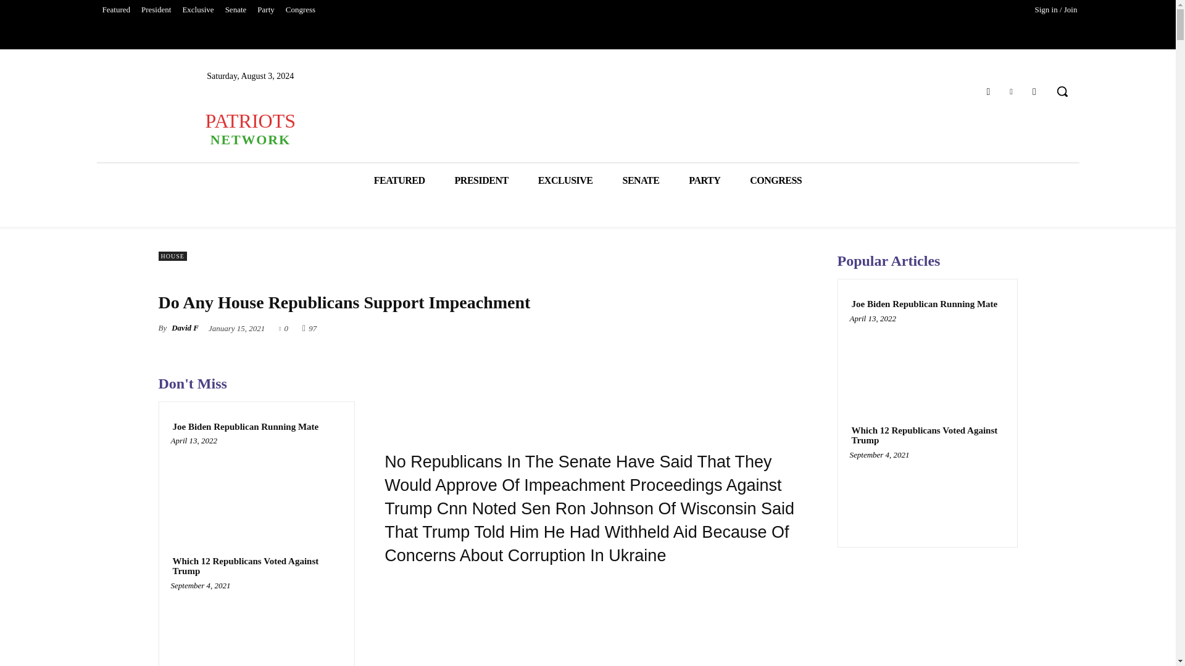 Image resolution: width=1185 pixels, height=666 pixels. I want to click on CONGRESS, so click(775, 180).